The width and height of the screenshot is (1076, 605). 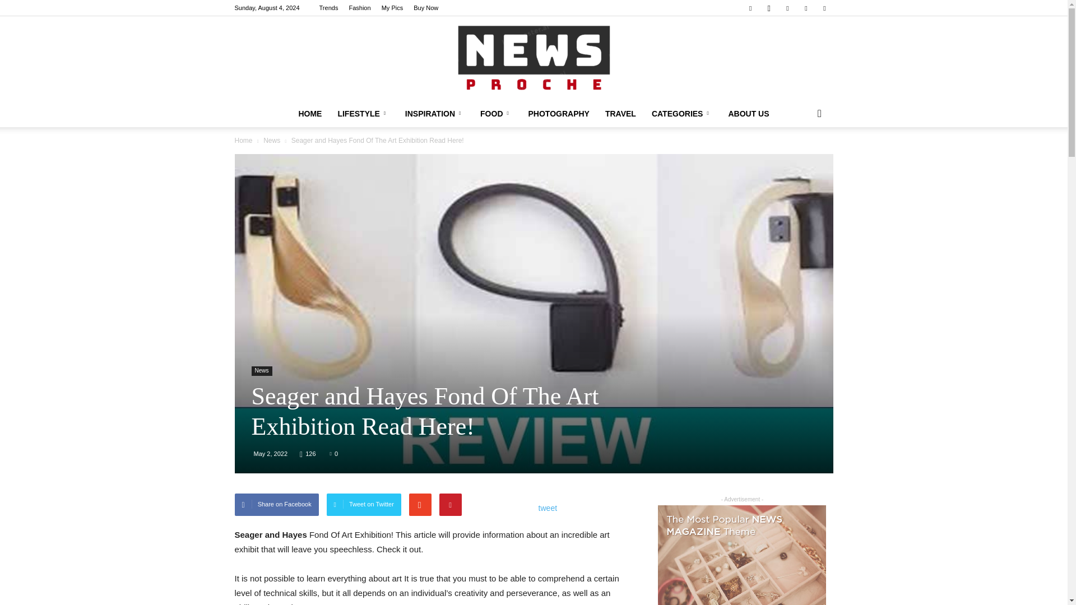 What do you see at coordinates (363, 113) in the screenshot?
I see `LIFESTYLE` at bounding box center [363, 113].